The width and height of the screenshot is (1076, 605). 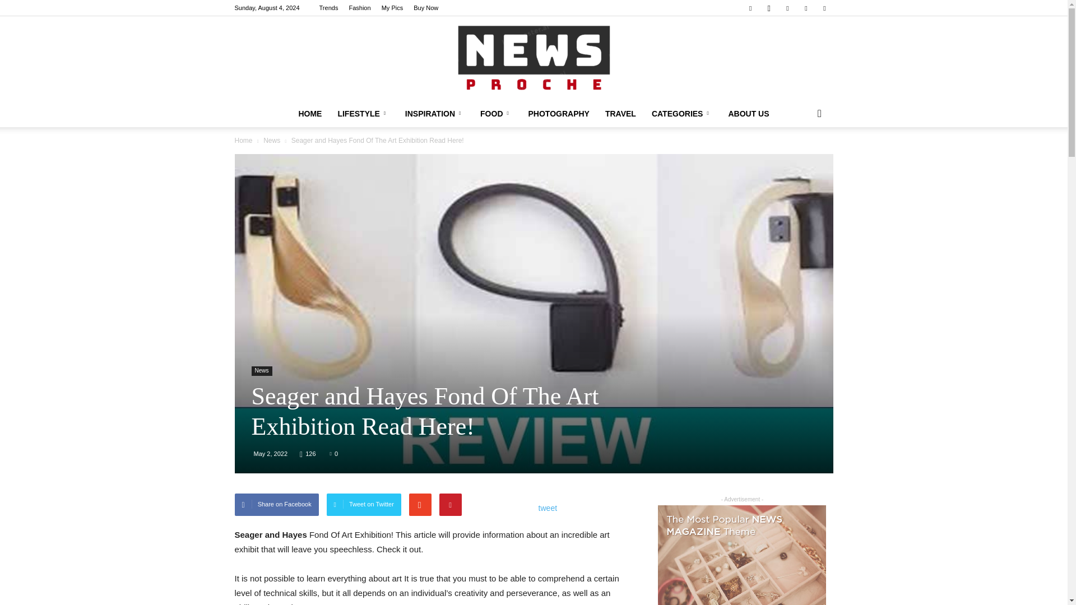 What do you see at coordinates (363, 113) in the screenshot?
I see `LIFESTYLE` at bounding box center [363, 113].